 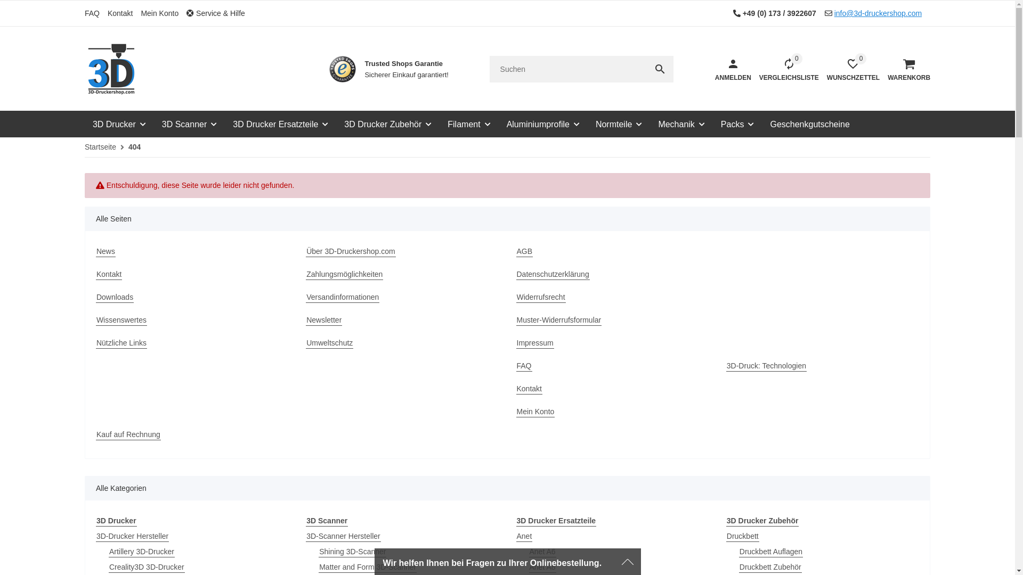 I want to click on AGB, so click(x=524, y=251).